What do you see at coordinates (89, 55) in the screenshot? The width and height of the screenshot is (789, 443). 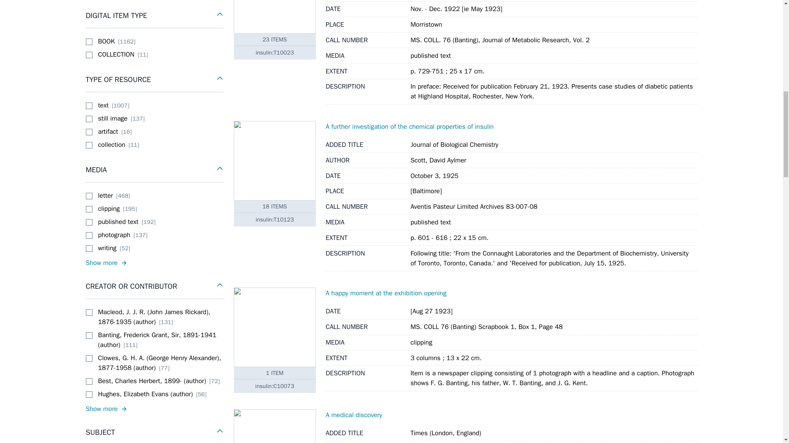 I see `on` at bounding box center [89, 55].